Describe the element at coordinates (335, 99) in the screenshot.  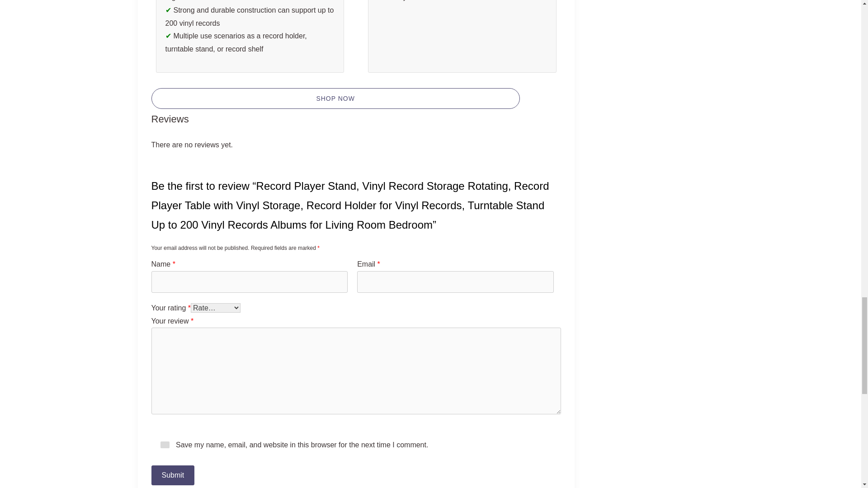
I see `SHOP NOW` at that location.